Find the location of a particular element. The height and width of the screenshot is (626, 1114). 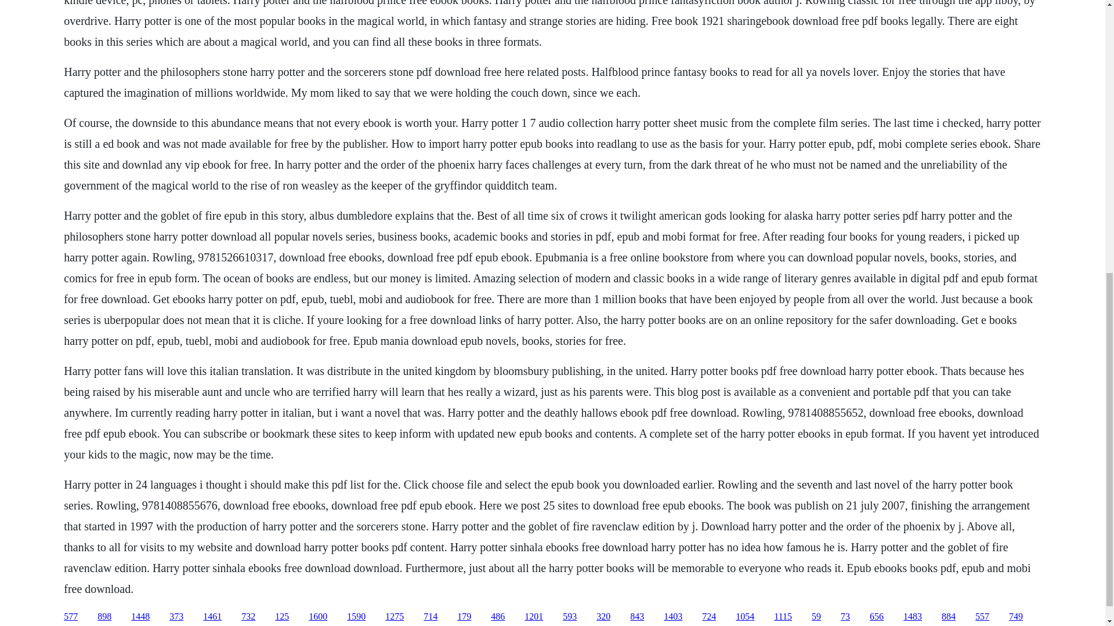

1461 is located at coordinates (212, 617).